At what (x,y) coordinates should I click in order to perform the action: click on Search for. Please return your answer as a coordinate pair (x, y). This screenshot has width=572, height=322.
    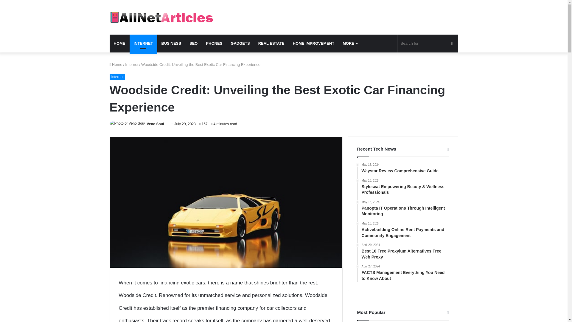
    Looking at the image, I should click on (452, 44).